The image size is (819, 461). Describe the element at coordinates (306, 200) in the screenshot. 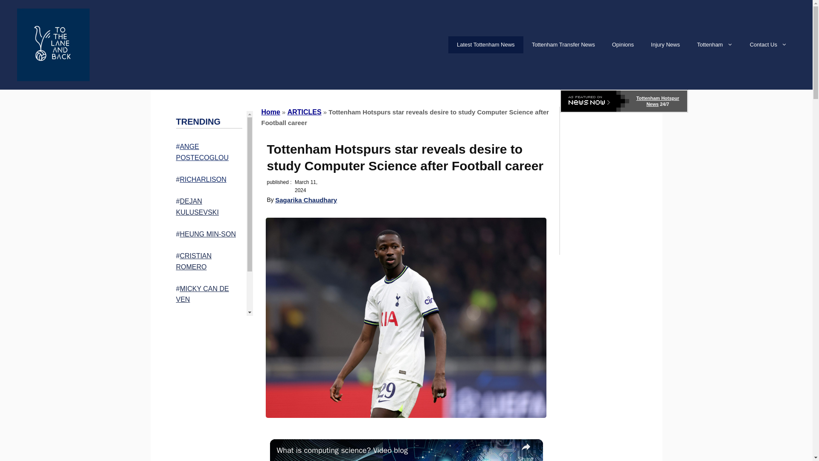

I see `Sagarika Chaudhary` at that location.